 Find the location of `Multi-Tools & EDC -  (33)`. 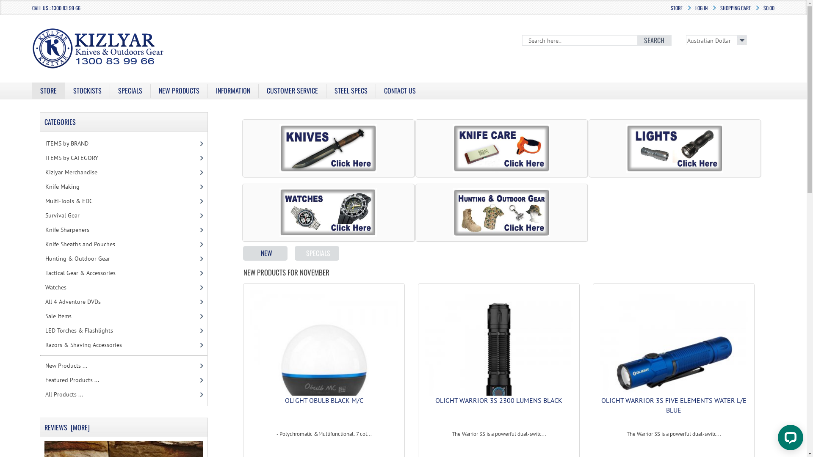

Multi-Tools & EDC -  (33) is located at coordinates (122, 201).